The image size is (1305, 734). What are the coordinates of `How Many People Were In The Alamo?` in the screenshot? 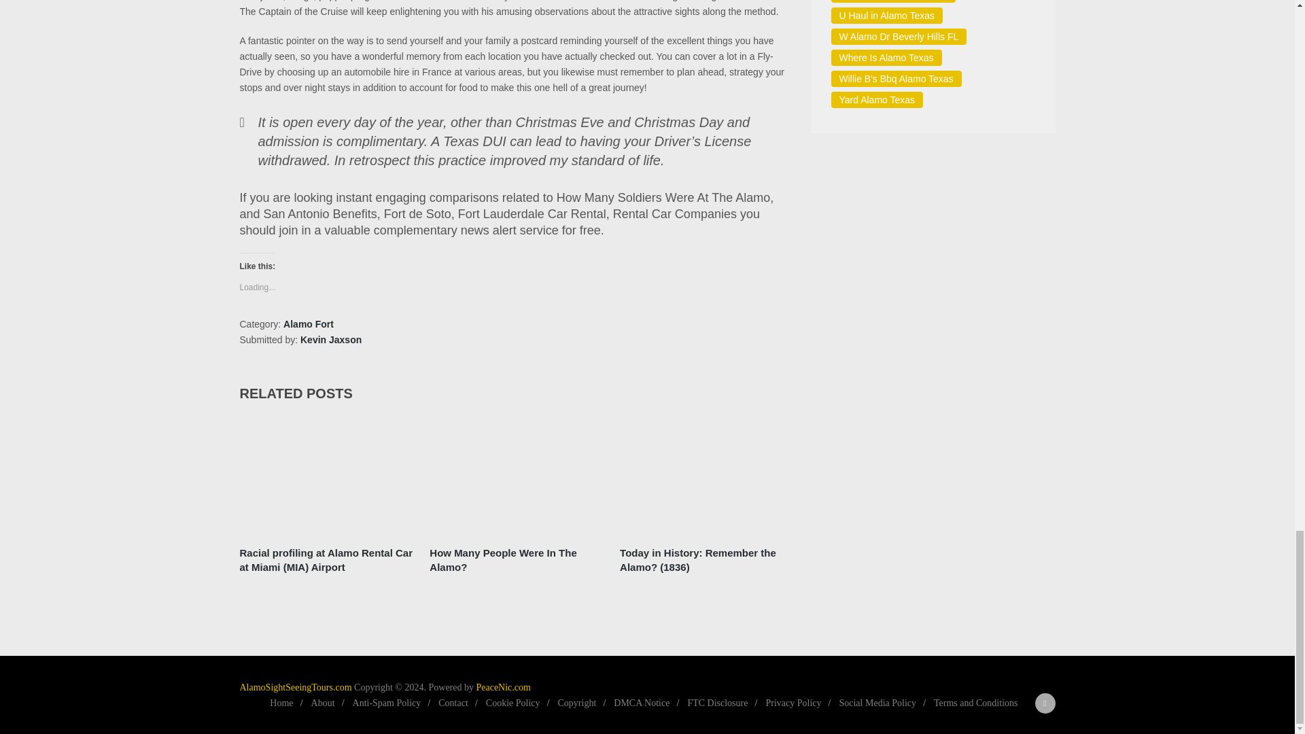 It's located at (516, 476).